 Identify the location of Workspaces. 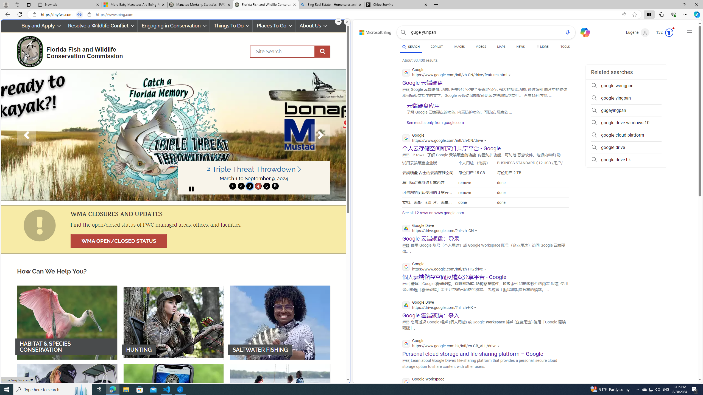
(17, 4).